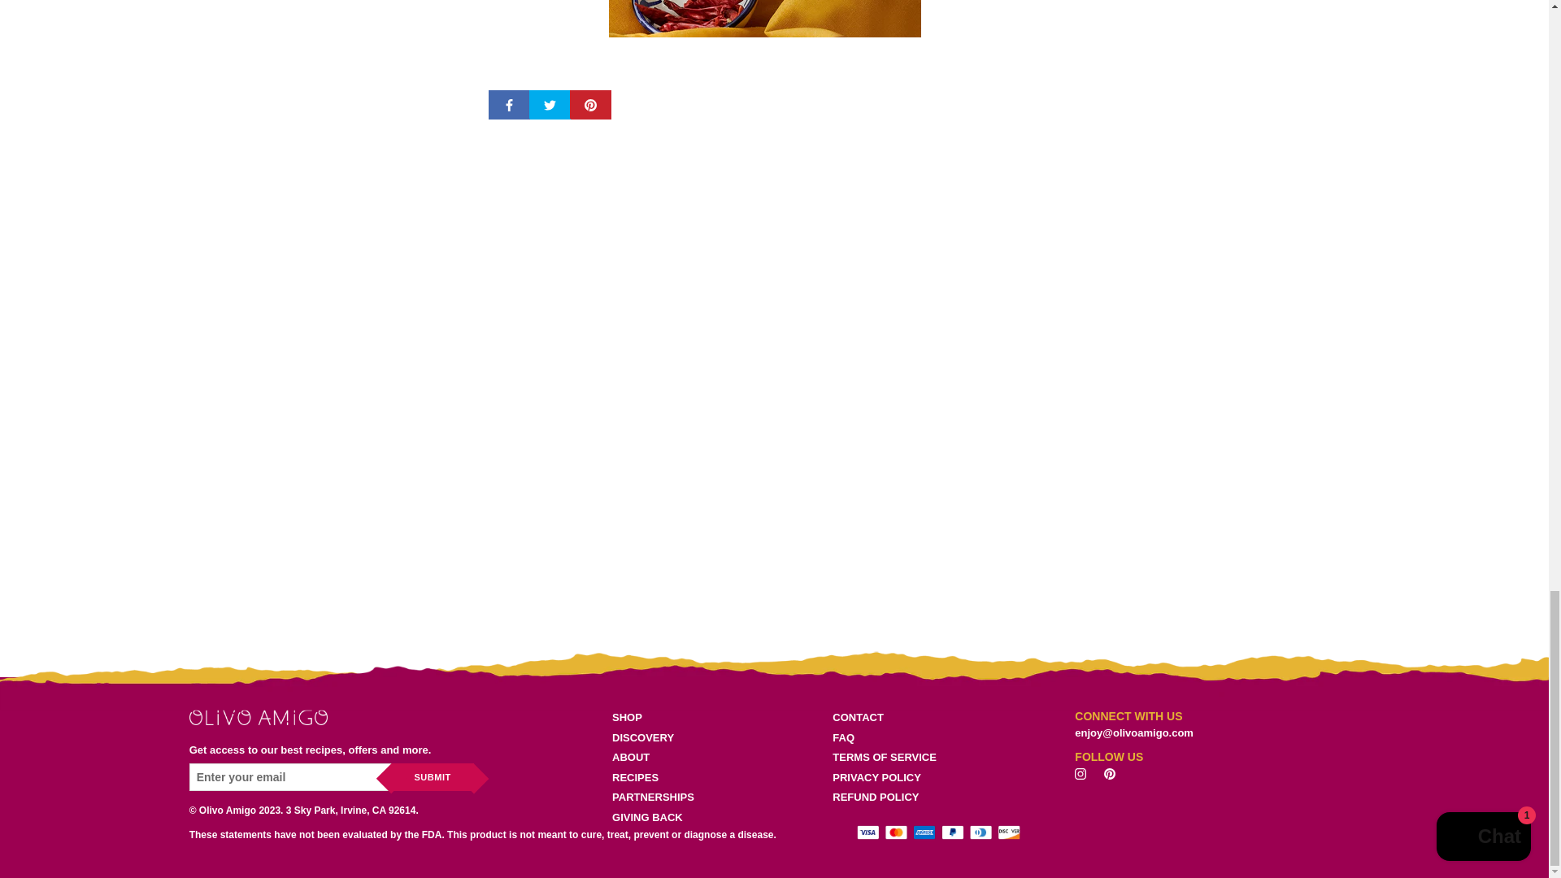  Describe the element at coordinates (1134, 733) in the screenshot. I see `Email Us` at that location.